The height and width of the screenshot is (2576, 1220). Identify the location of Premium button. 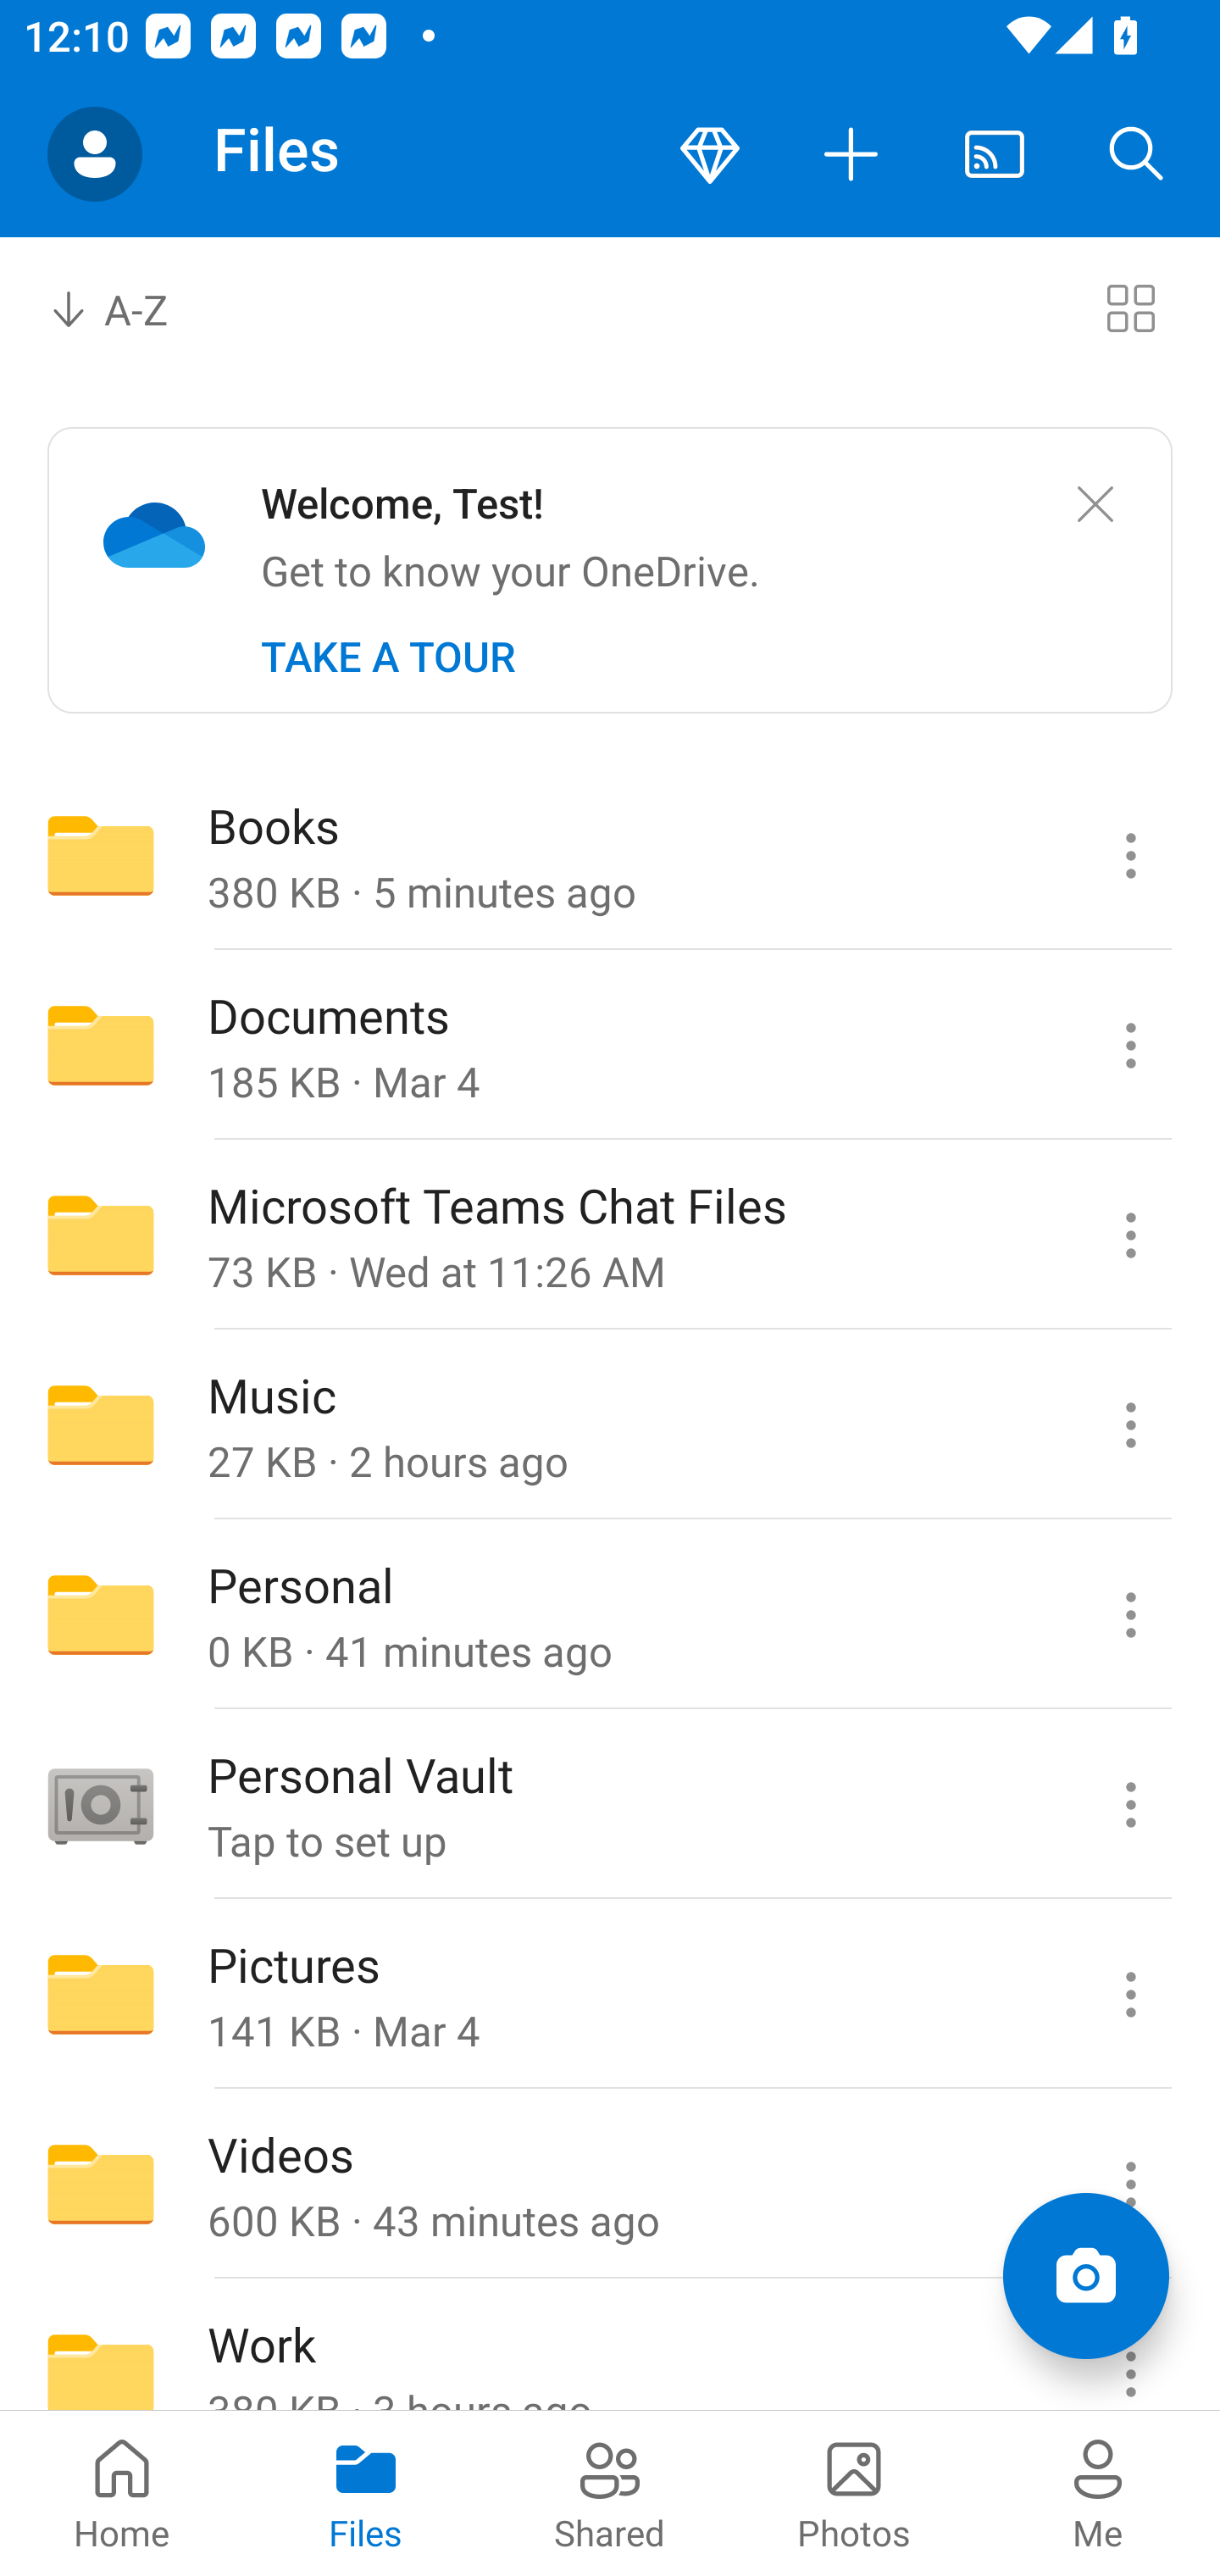
(710, 154).